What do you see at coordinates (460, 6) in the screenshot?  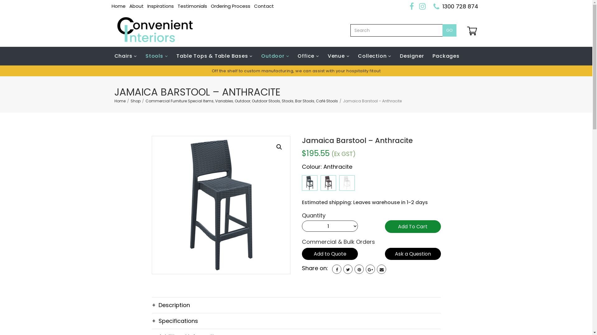 I see `1300 728 874` at bounding box center [460, 6].